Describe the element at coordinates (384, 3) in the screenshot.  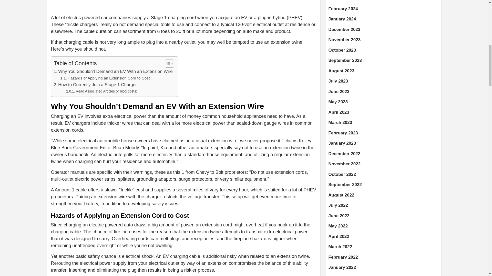
I see `March 2024` at that location.